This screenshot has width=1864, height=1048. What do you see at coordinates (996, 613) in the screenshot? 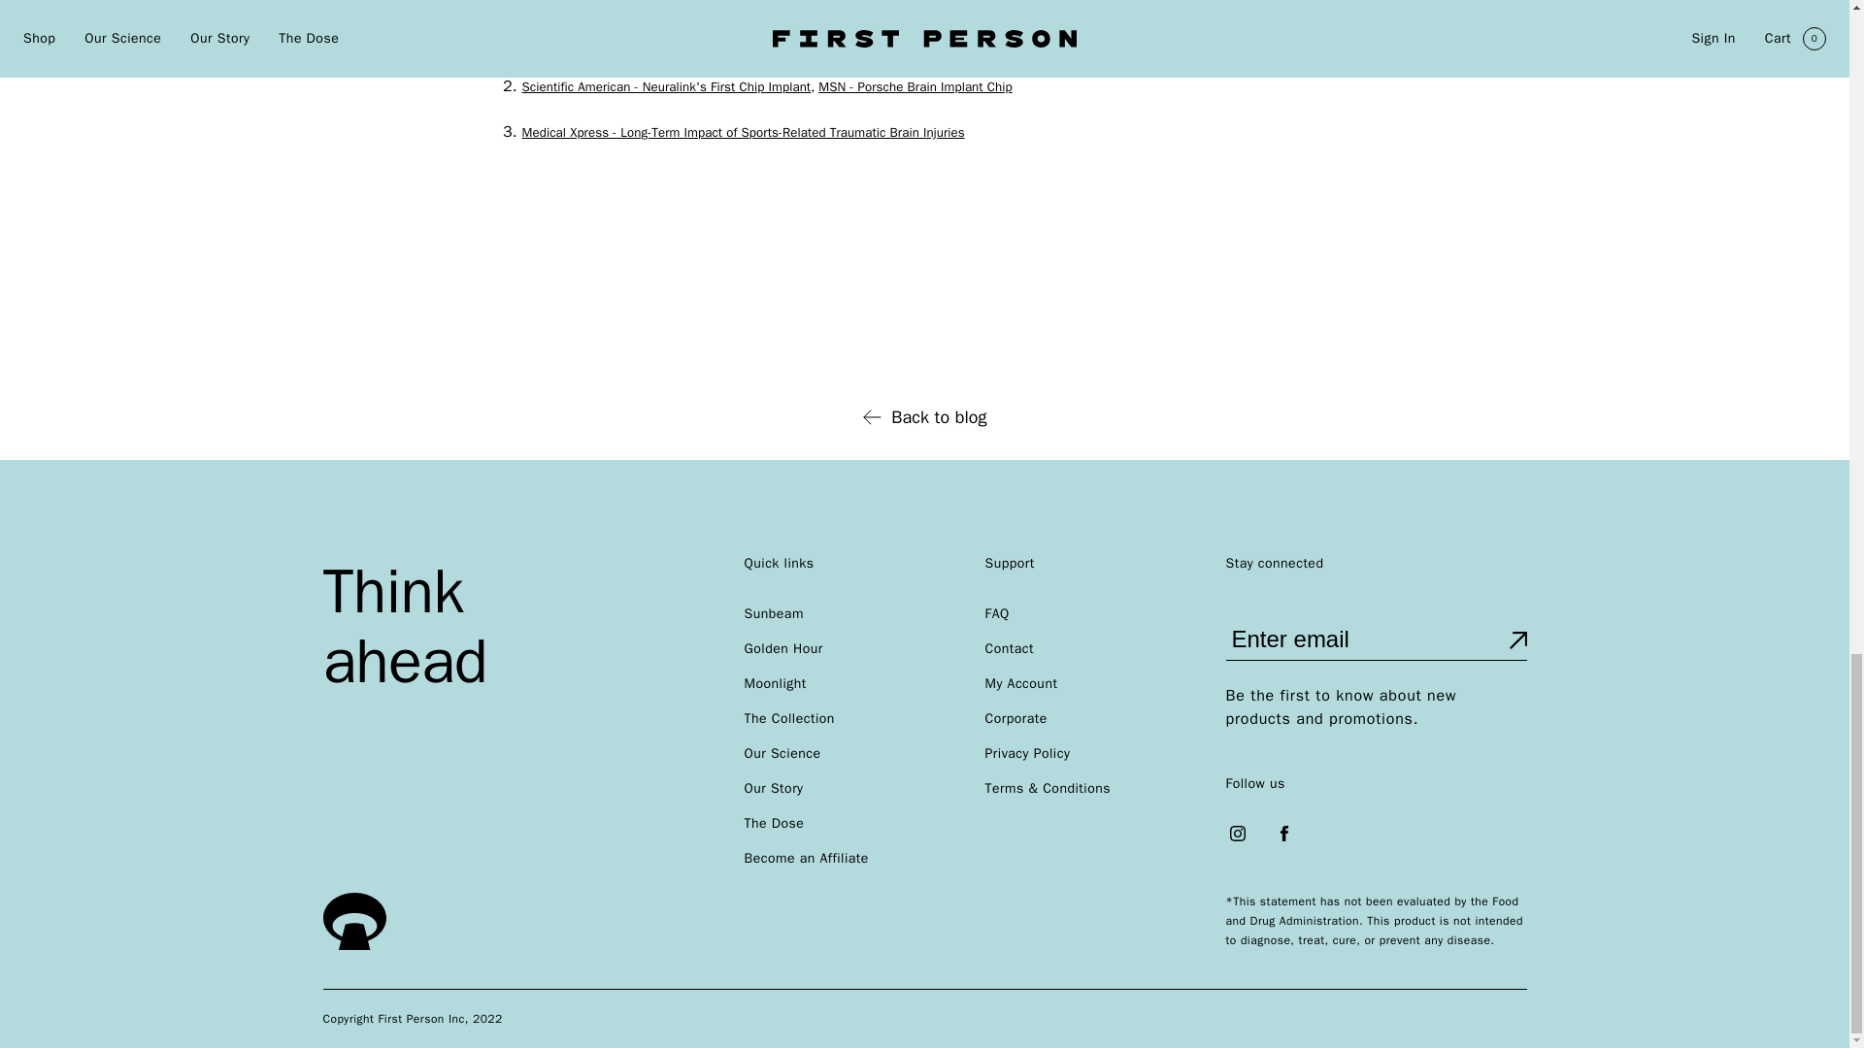
I see `FAQ` at bounding box center [996, 613].